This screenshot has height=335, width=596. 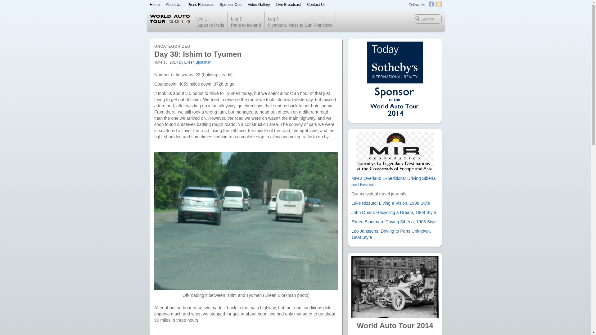 I want to click on World Auto Tour 2020, so click(x=431, y=4).